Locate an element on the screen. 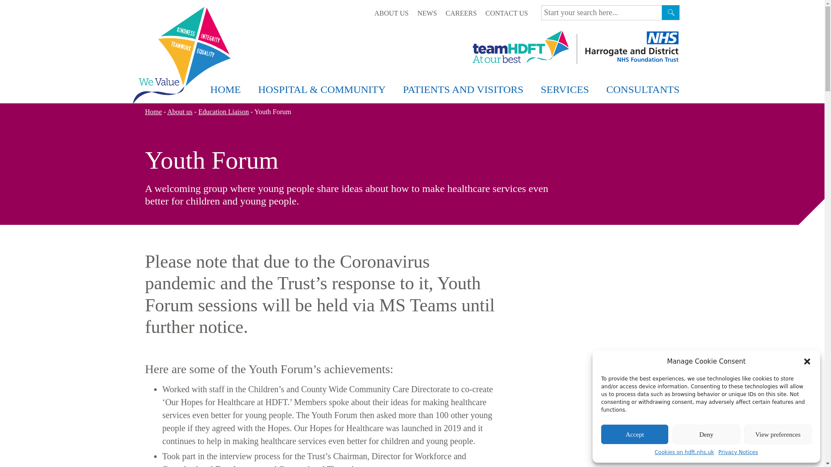 This screenshot has height=467, width=831. Go to About us. is located at coordinates (180, 112).